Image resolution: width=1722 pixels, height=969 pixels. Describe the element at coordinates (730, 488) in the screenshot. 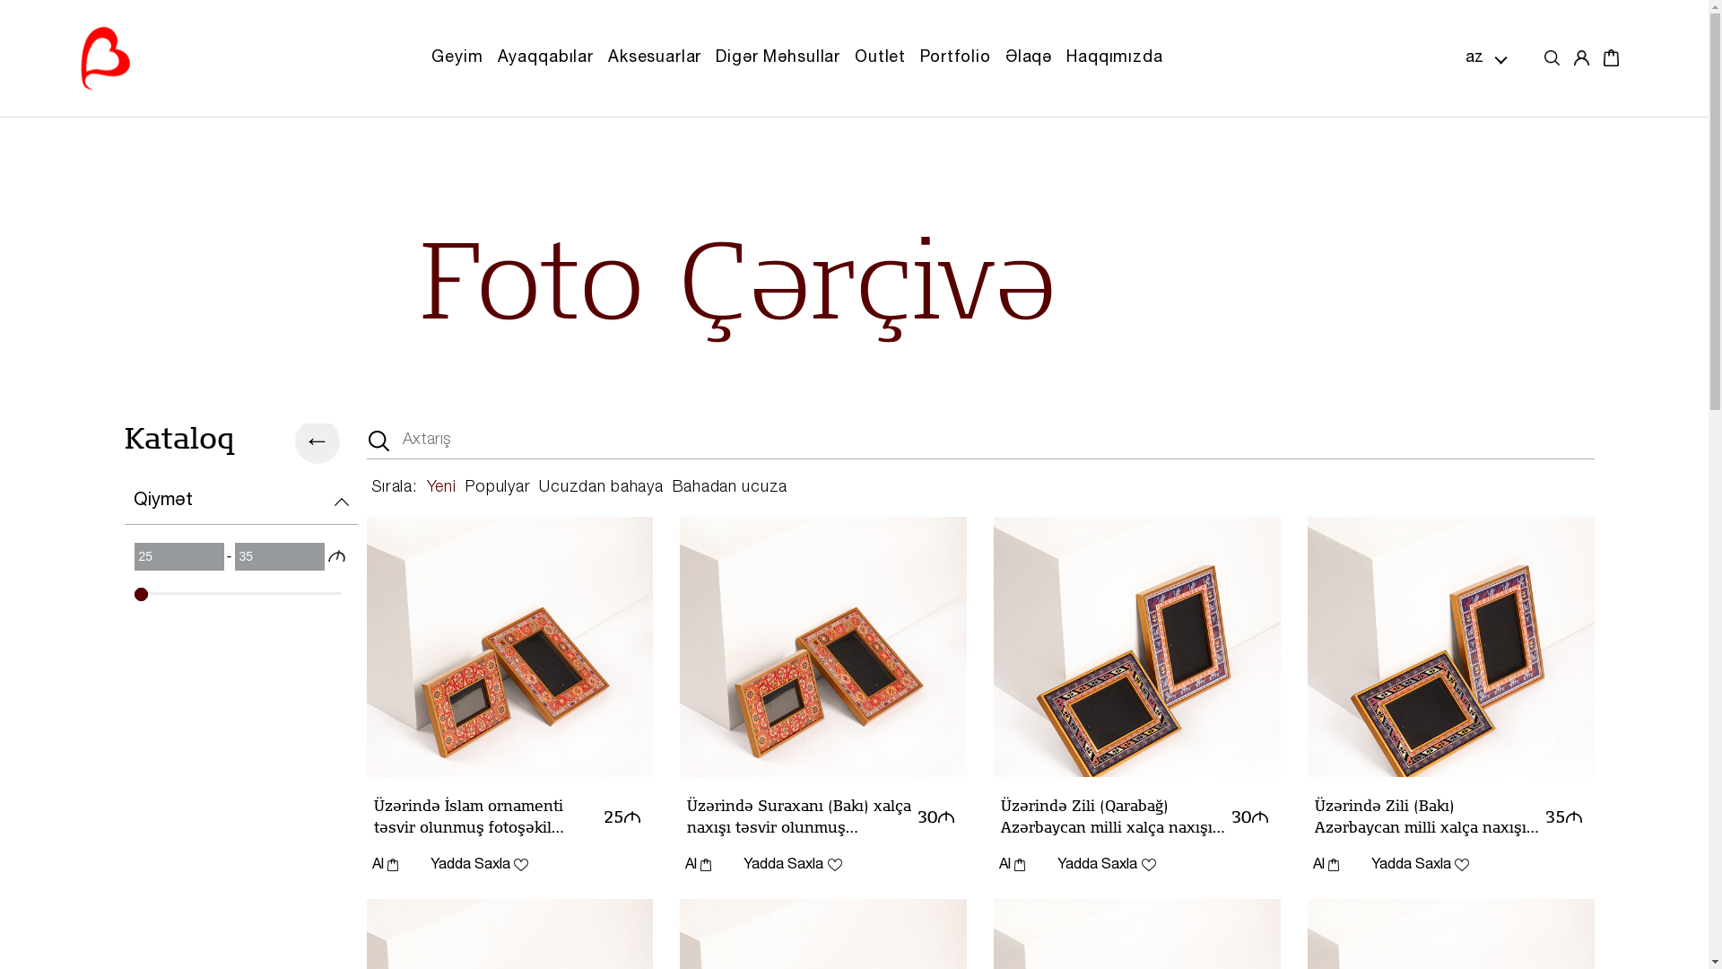

I see `Bahadan ucuza` at that location.